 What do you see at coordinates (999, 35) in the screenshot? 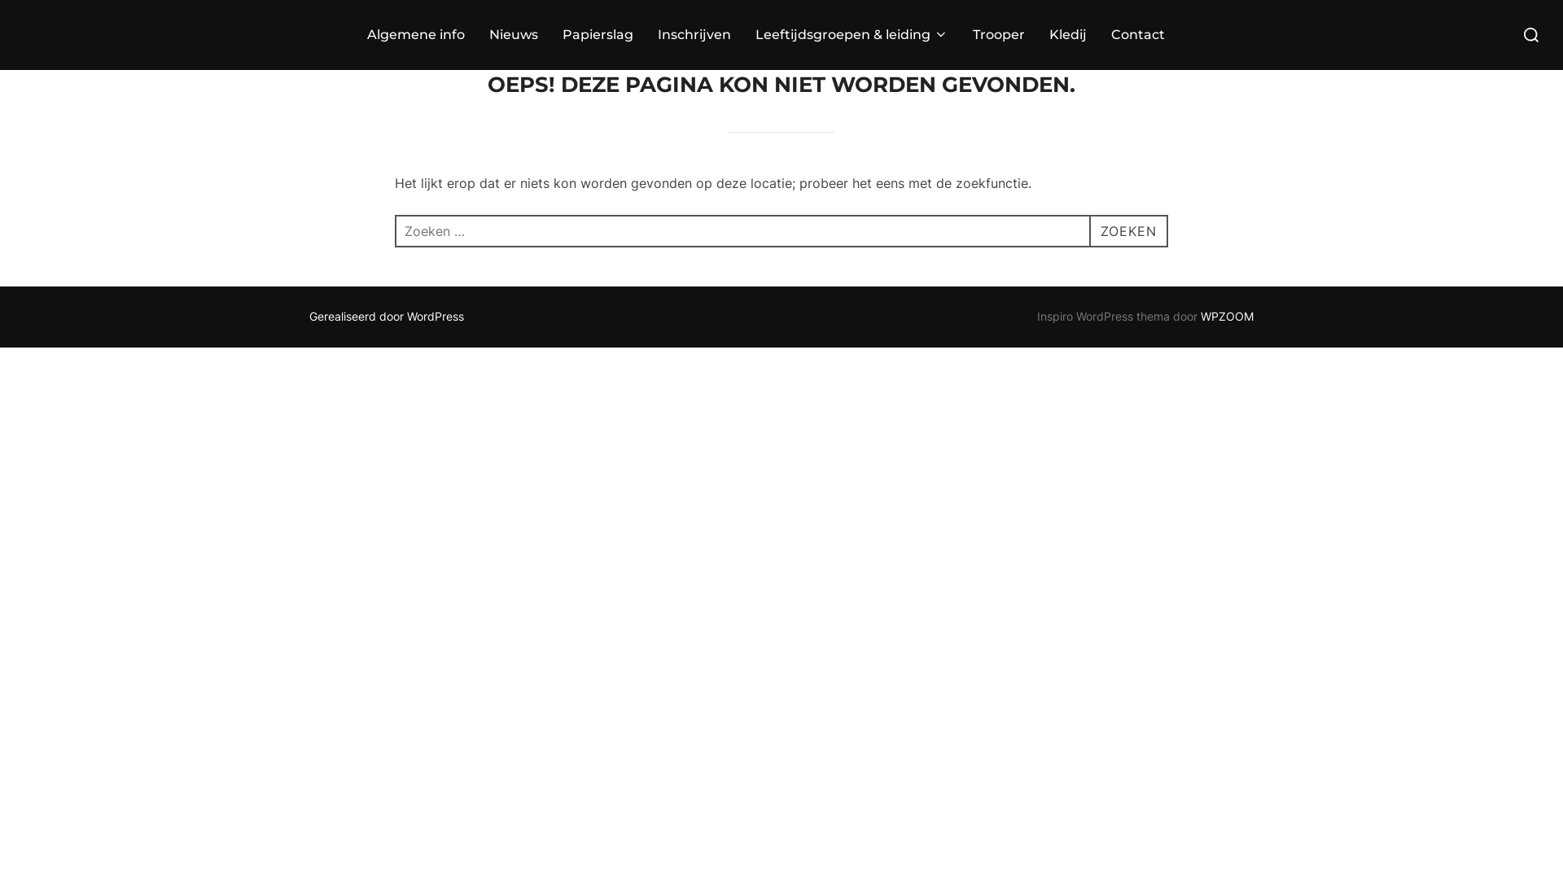
I see `Trooper` at bounding box center [999, 35].